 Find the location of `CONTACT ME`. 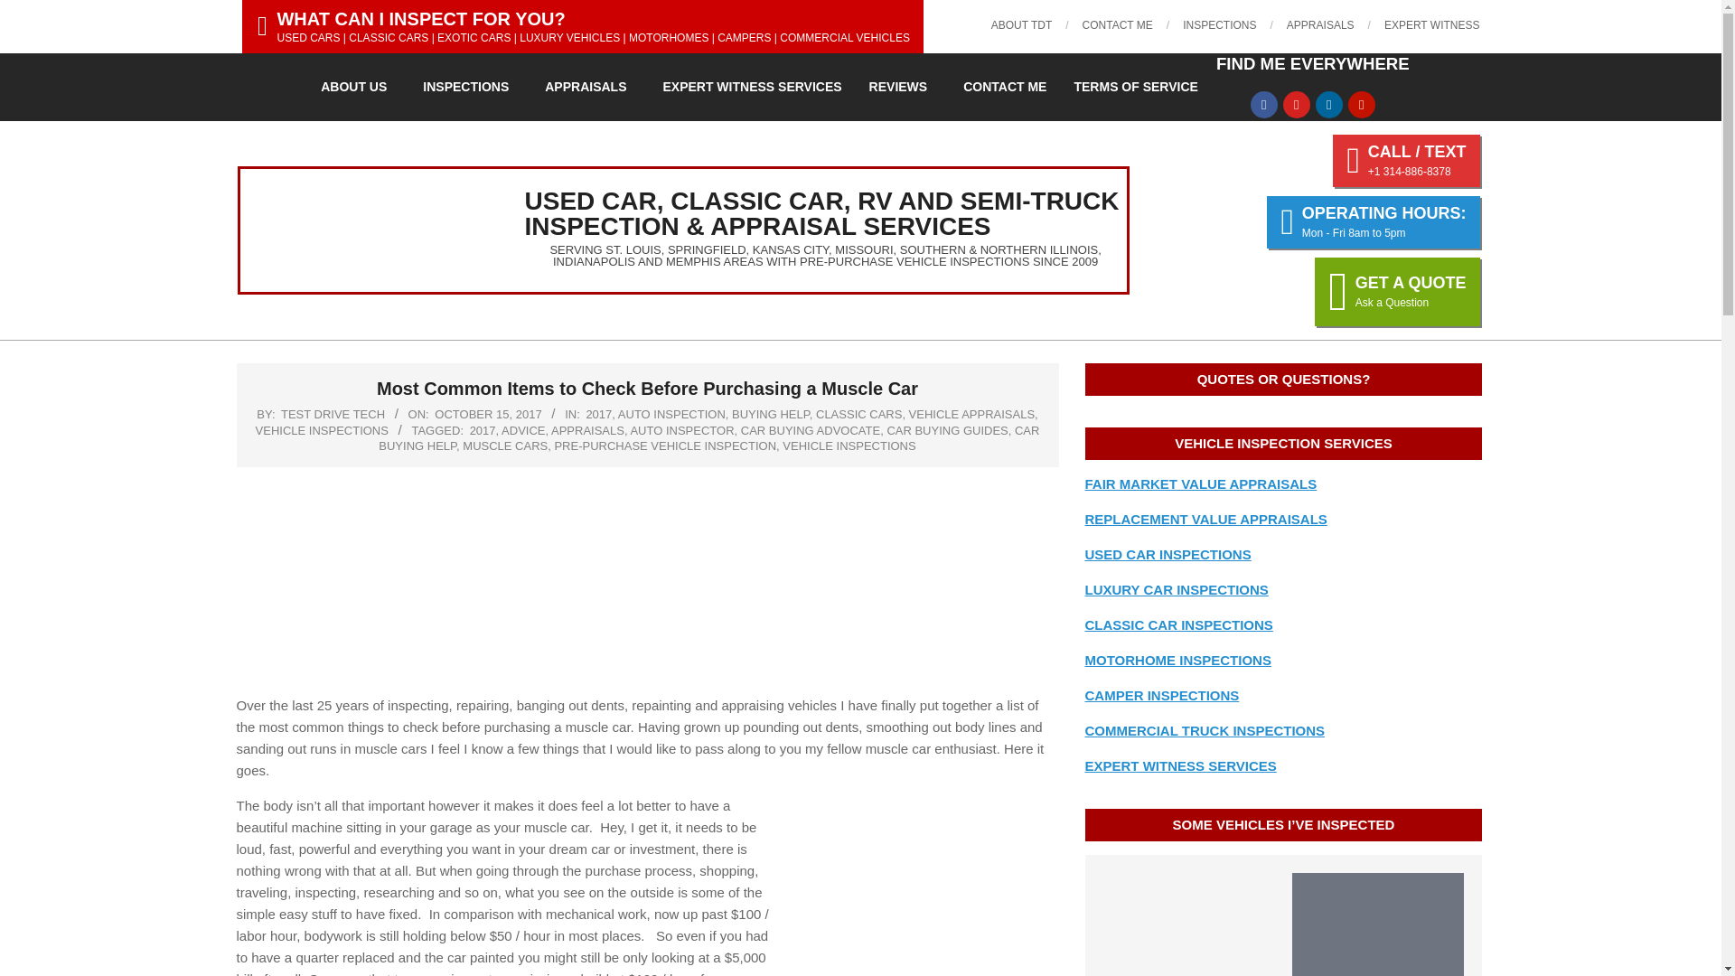

CONTACT ME is located at coordinates (1005, 87).